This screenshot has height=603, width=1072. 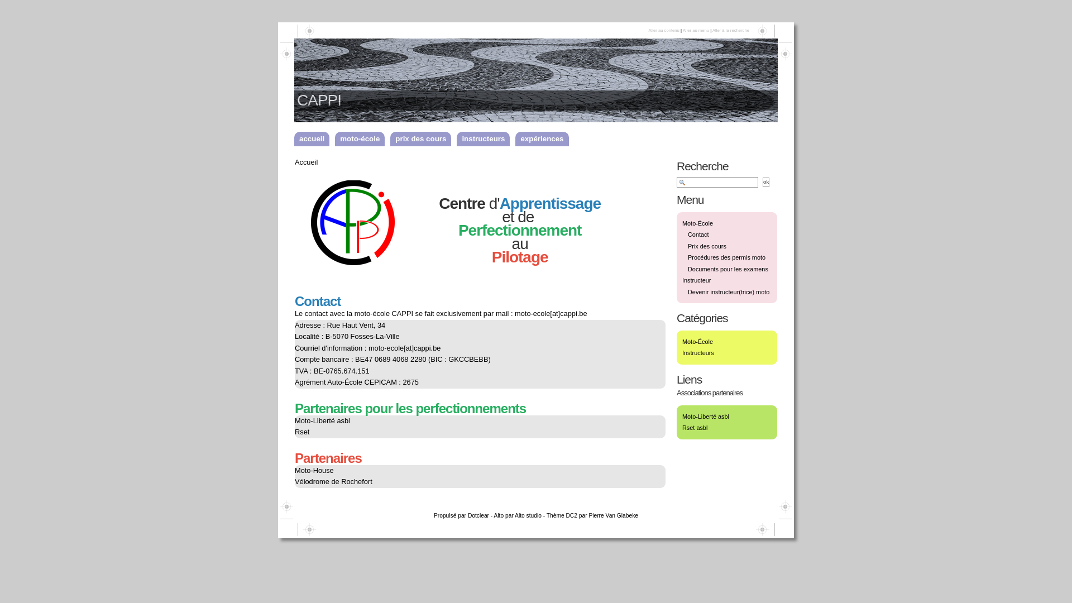 I want to click on ok, so click(x=766, y=182).